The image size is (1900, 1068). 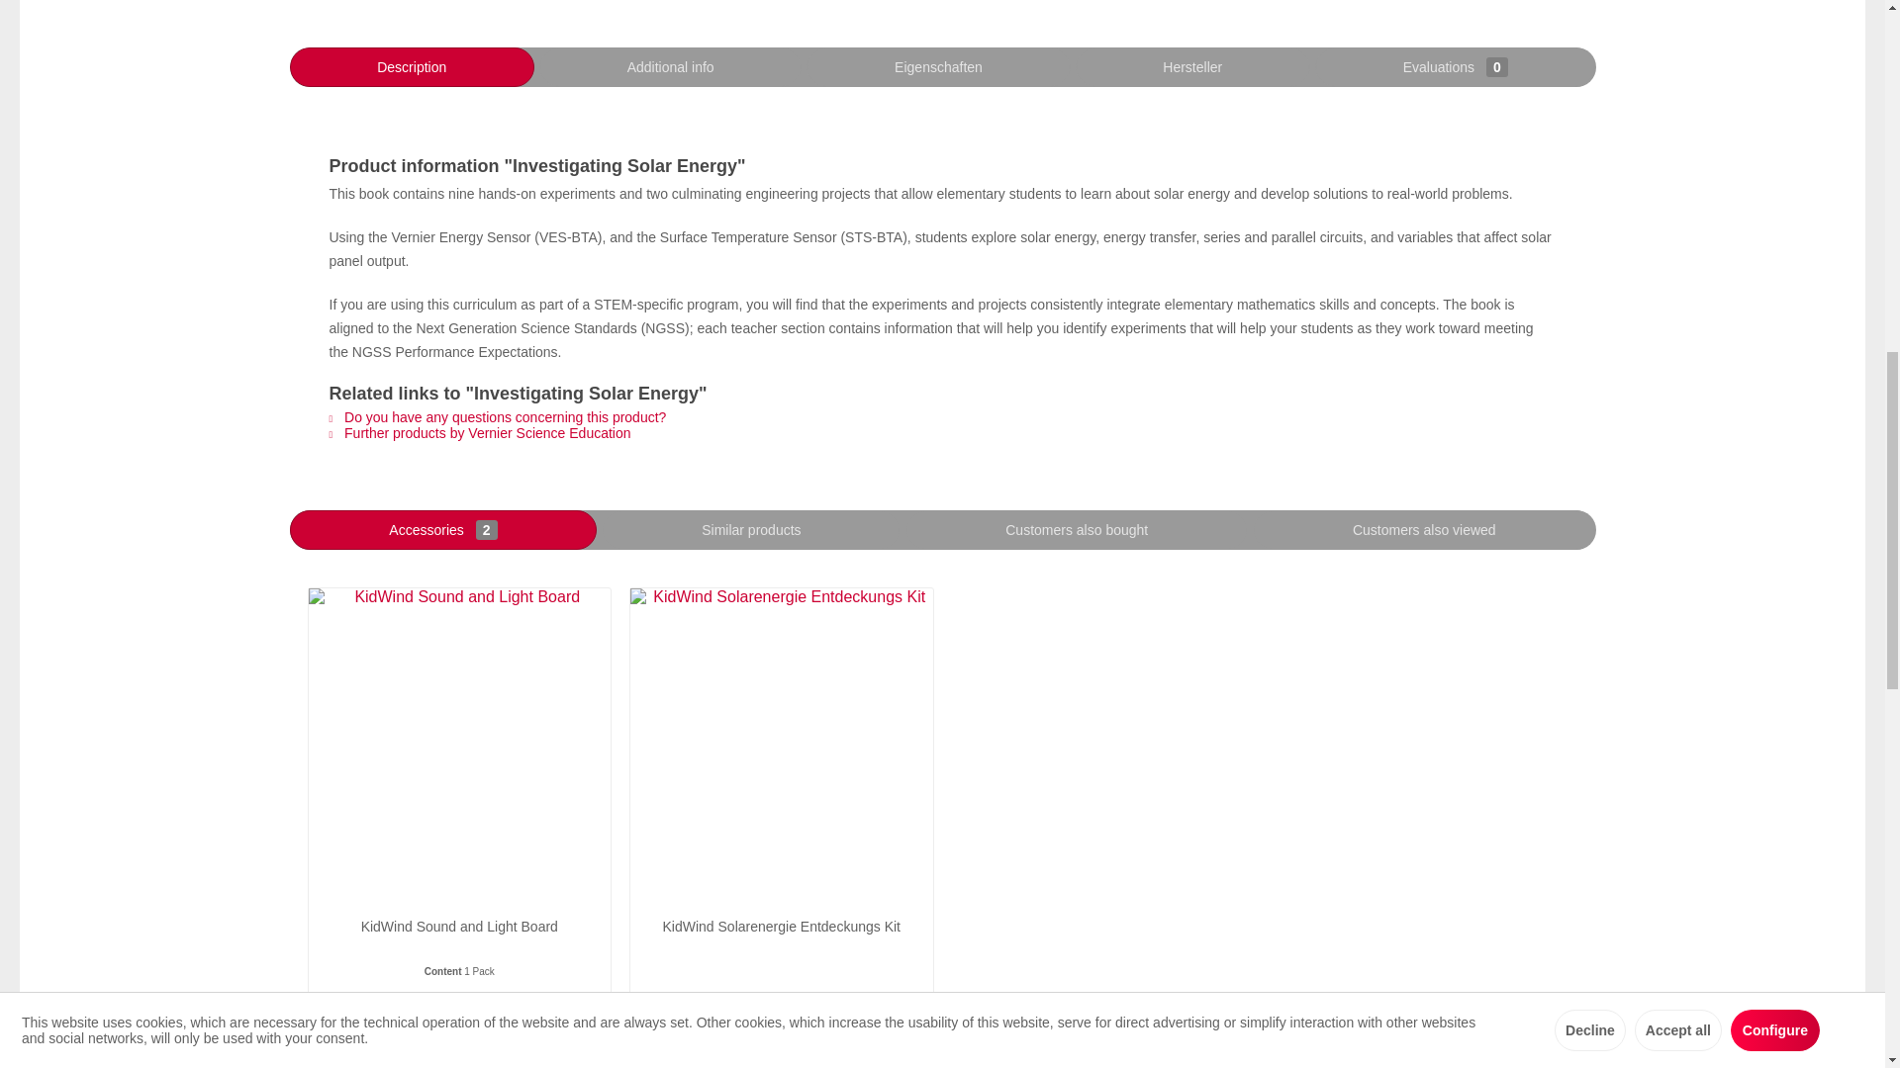 I want to click on Description, so click(x=411, y=66).